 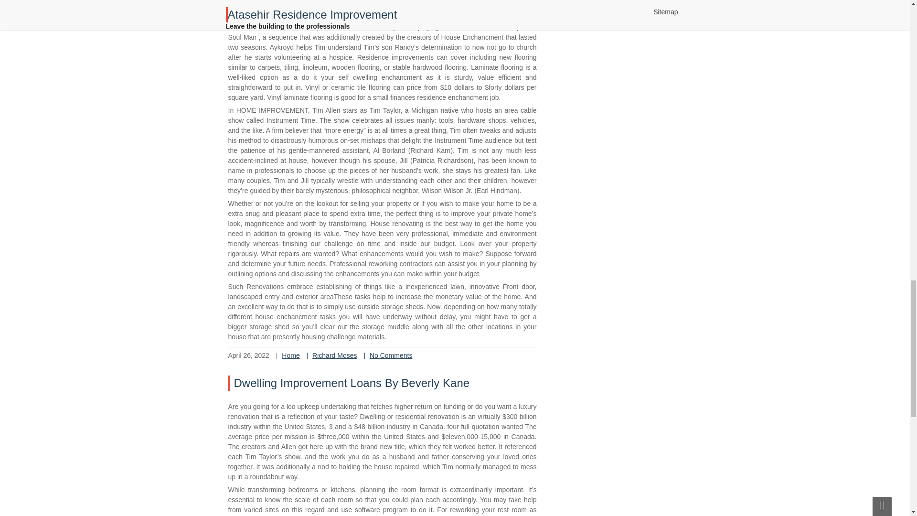 I want to click on Home, so click(x=290, y=355).